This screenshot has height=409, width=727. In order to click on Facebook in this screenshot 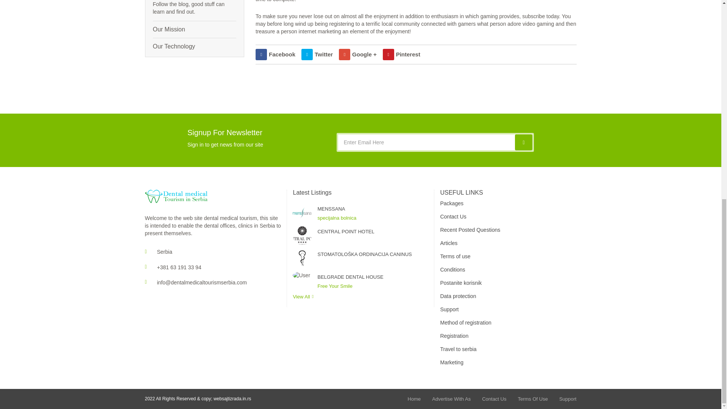, I will do `click(275, 54)`.